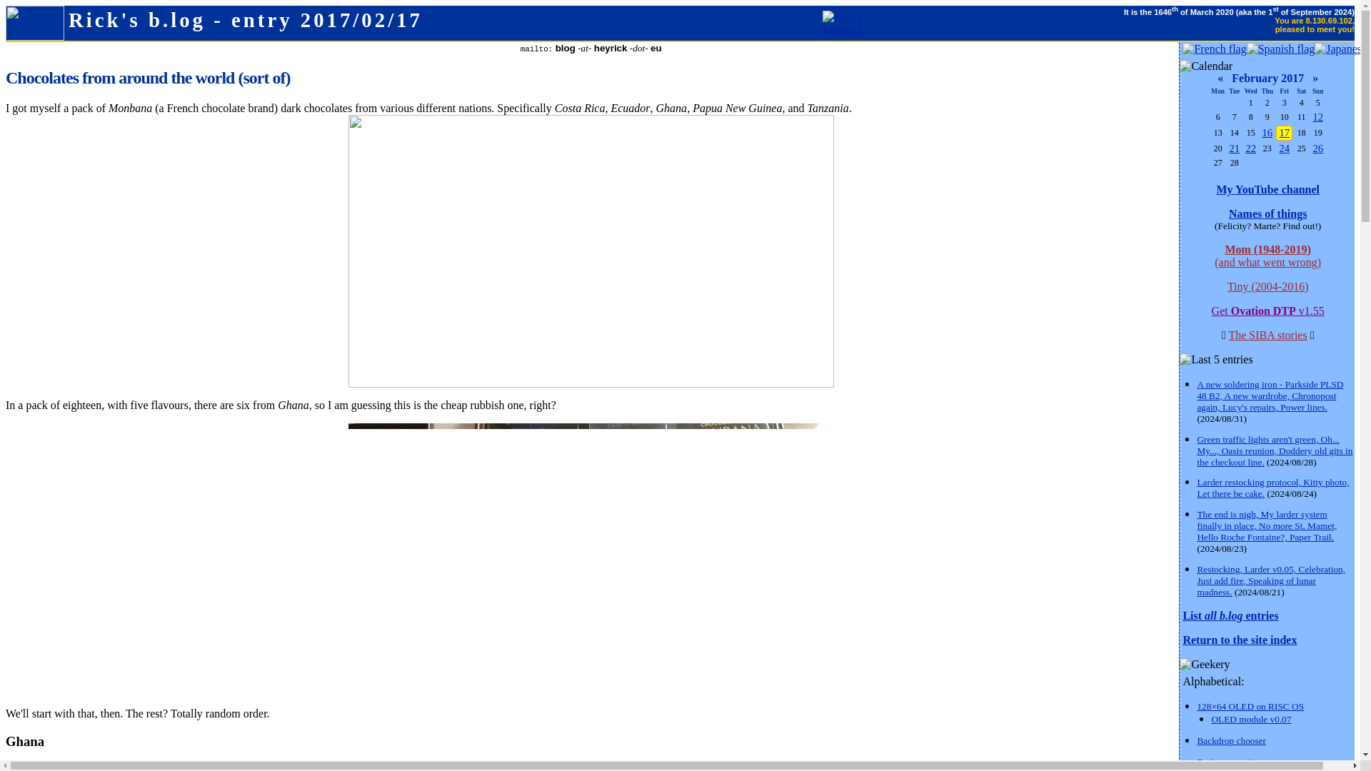 The image size is (1371, 771). I want to click on Get Ovation DTP v1.55, so click(1268, 310).